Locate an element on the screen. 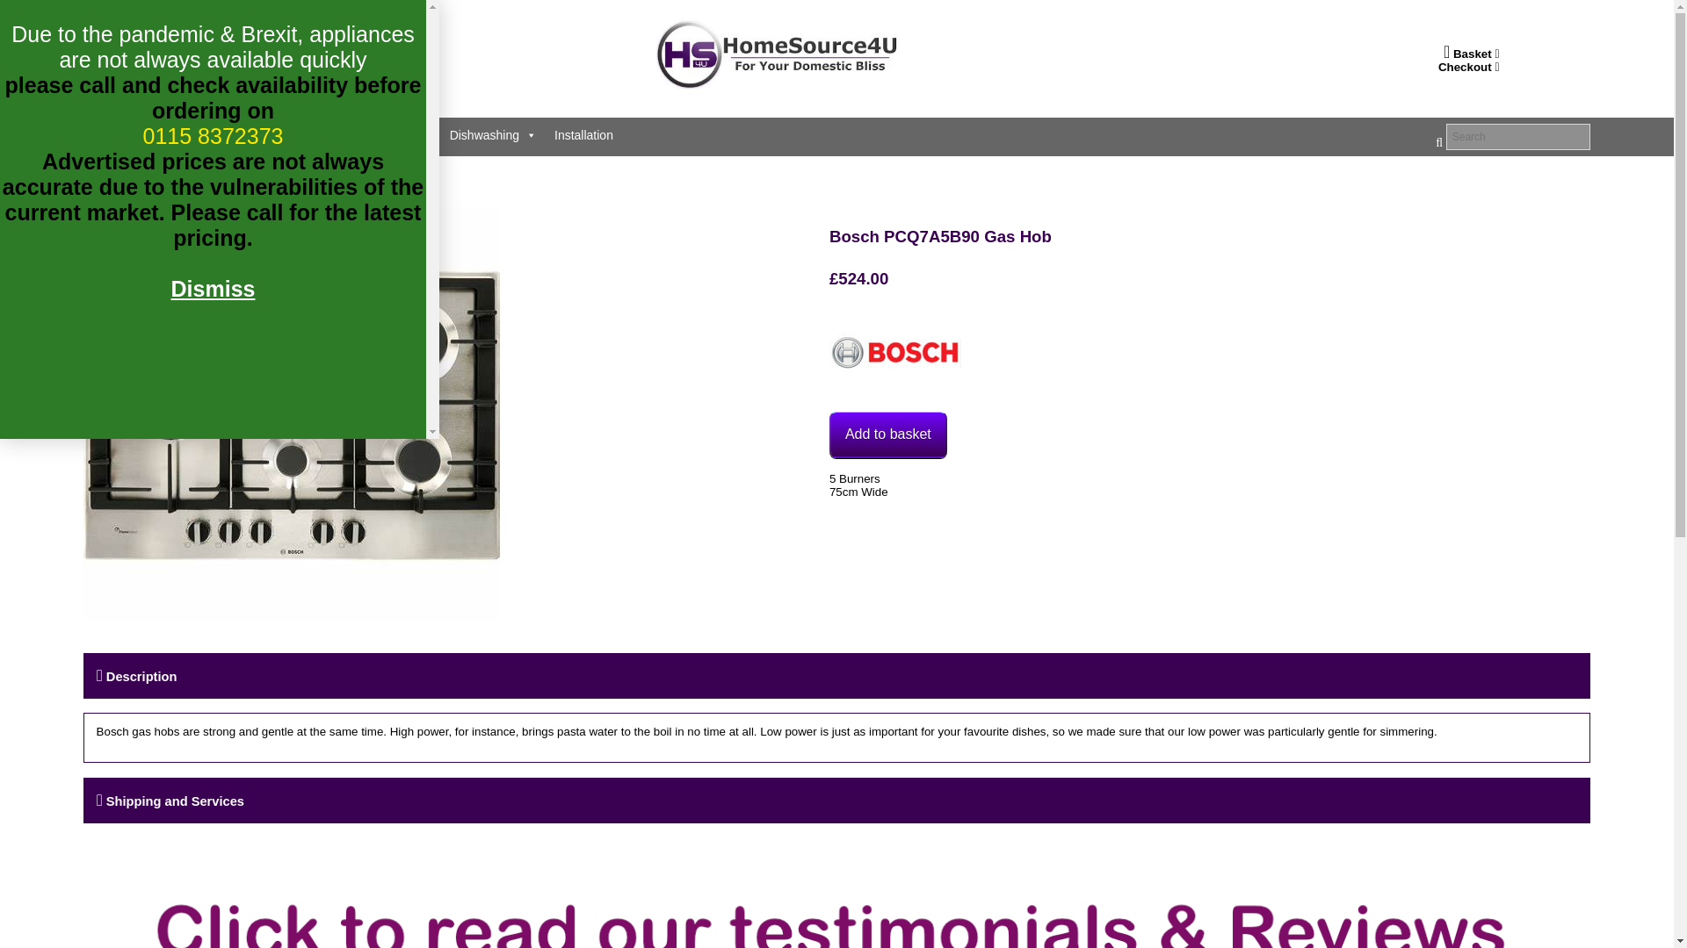  Homesource 4U Appliance Centre is located at coordinates (777, 83).